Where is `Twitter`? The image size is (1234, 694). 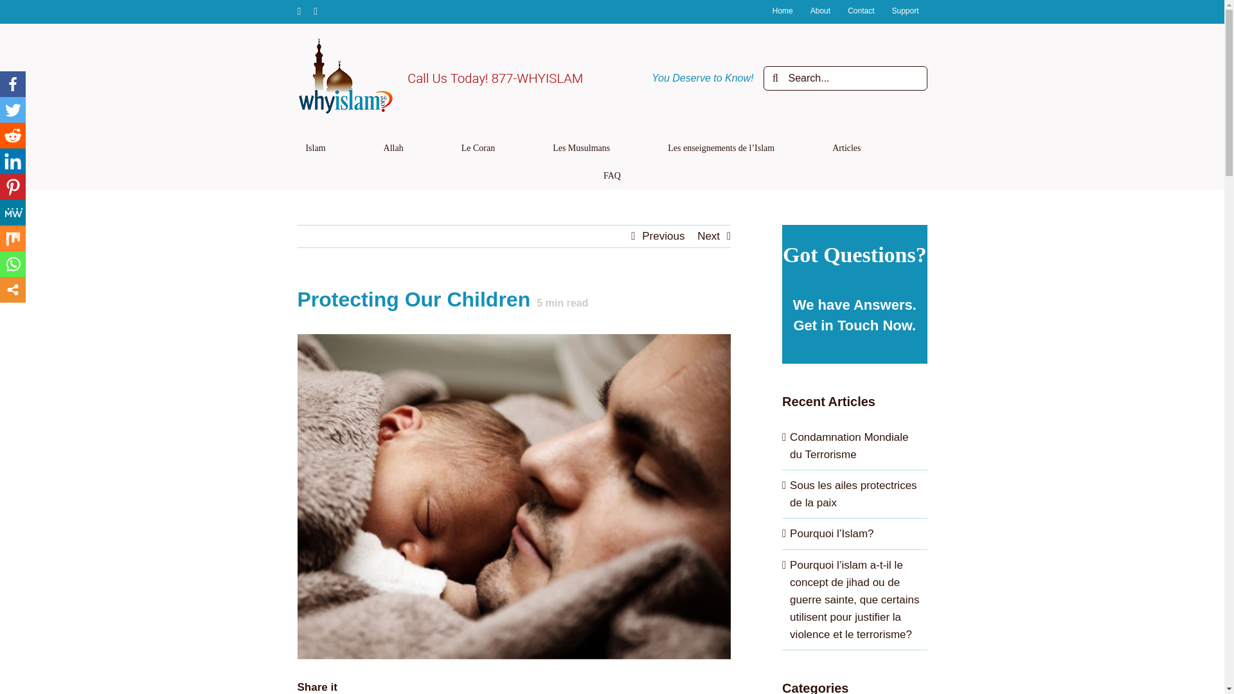
Twitter is located at coordinates (13, 110).